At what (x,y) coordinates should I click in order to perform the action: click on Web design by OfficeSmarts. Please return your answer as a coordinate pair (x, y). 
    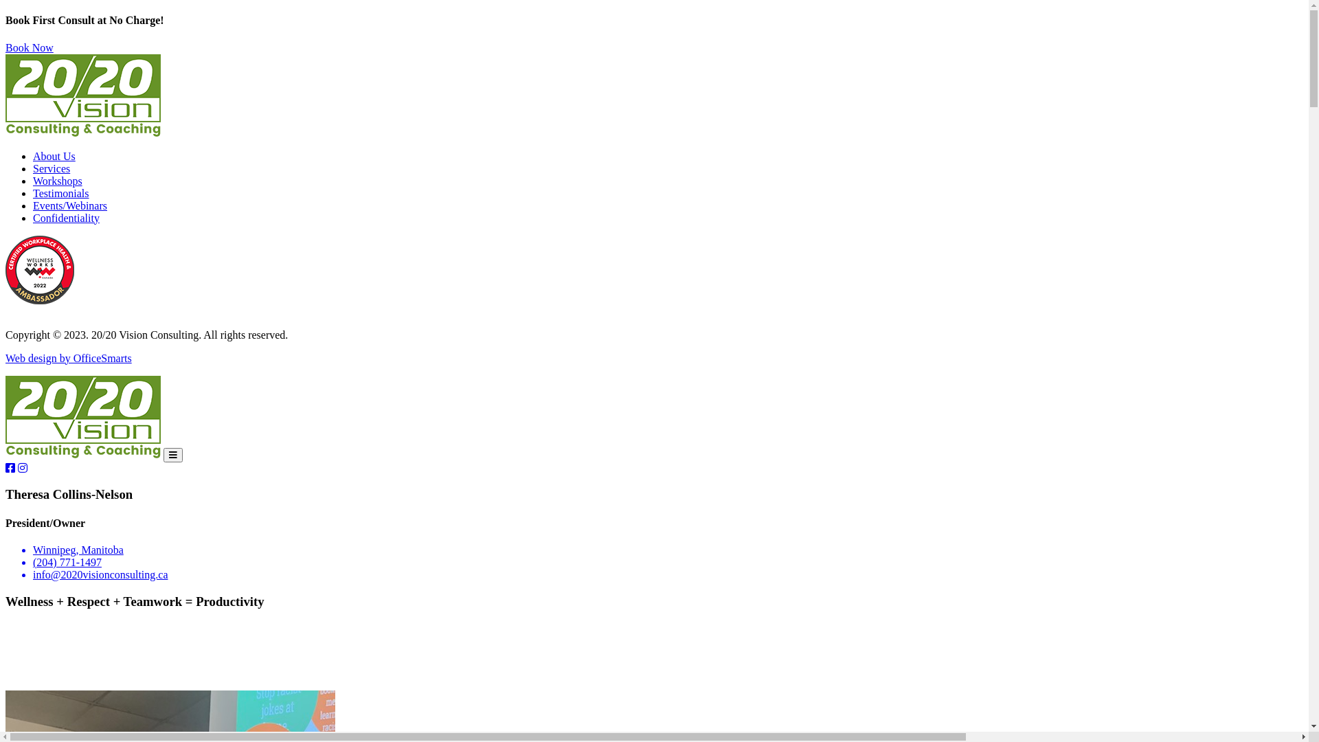
    Looking at the image, I should click on (69, 359).